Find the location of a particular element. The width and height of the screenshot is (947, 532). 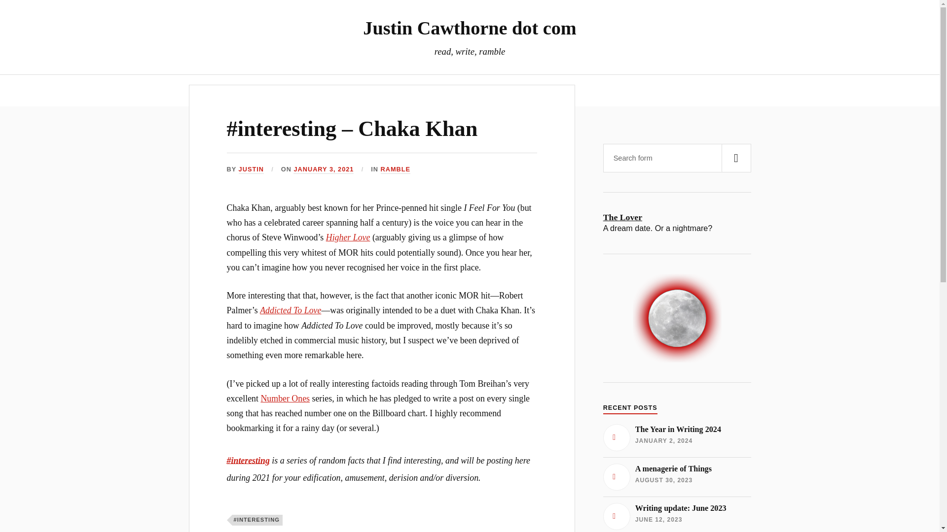

RAMBLE is located at coordinates (324, 169).